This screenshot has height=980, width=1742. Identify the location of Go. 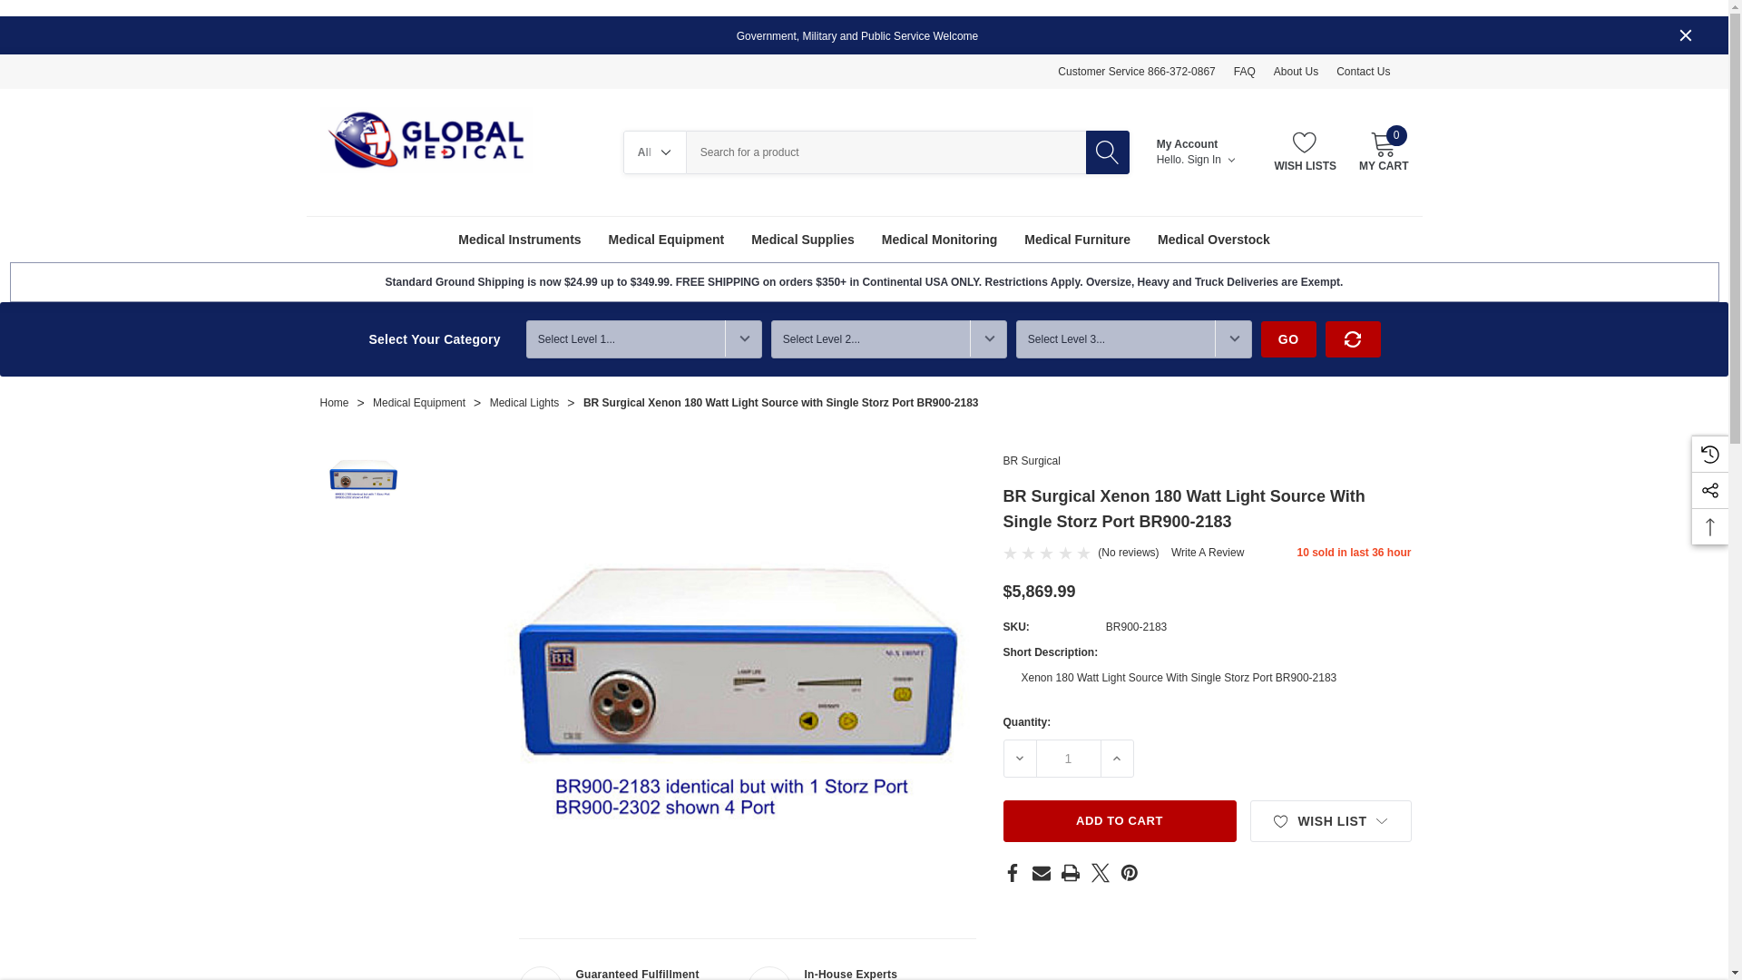
(1288, 339).